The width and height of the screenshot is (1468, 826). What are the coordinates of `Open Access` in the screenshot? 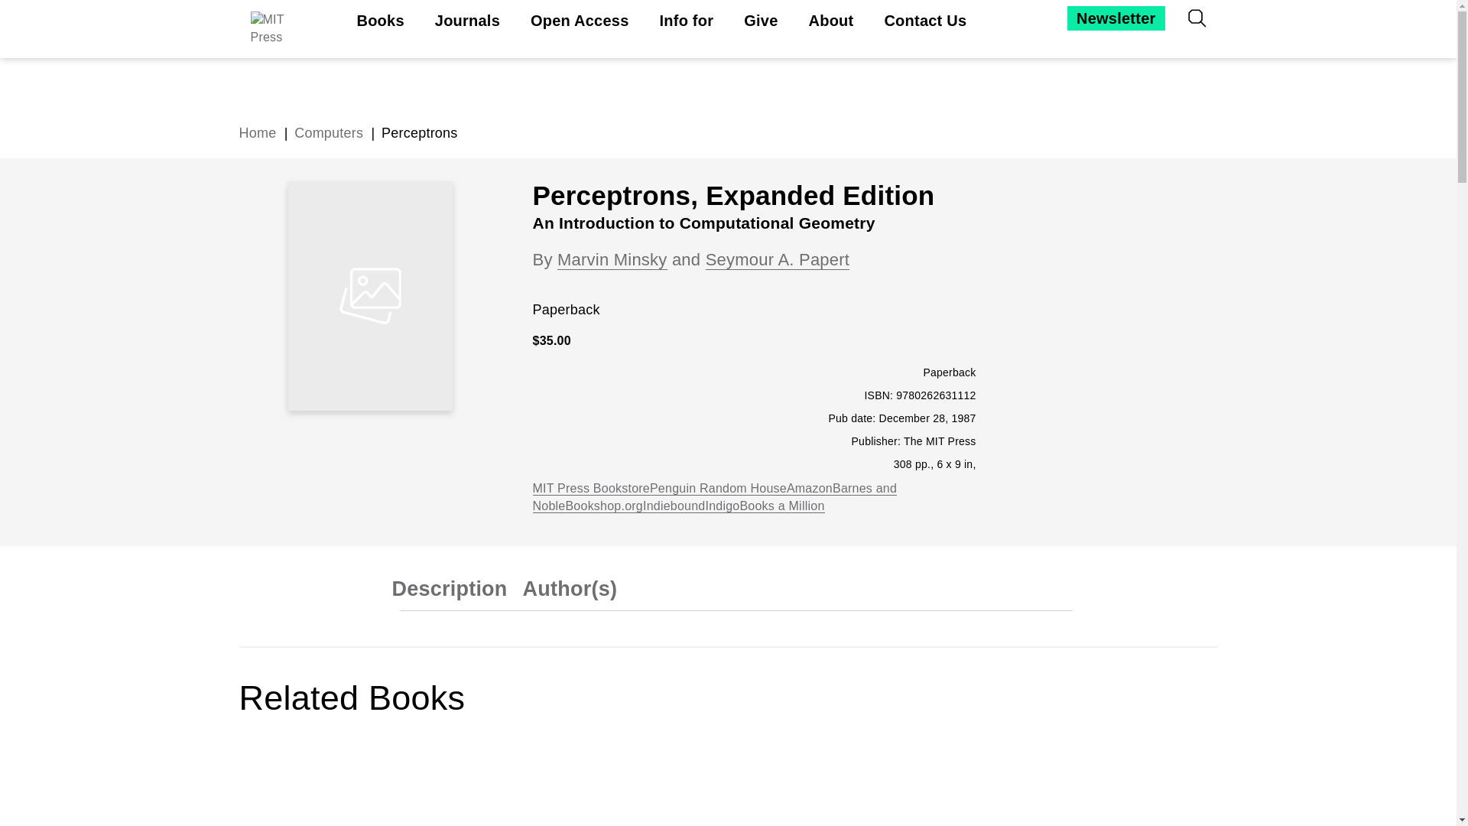 It's located at (580, 21).